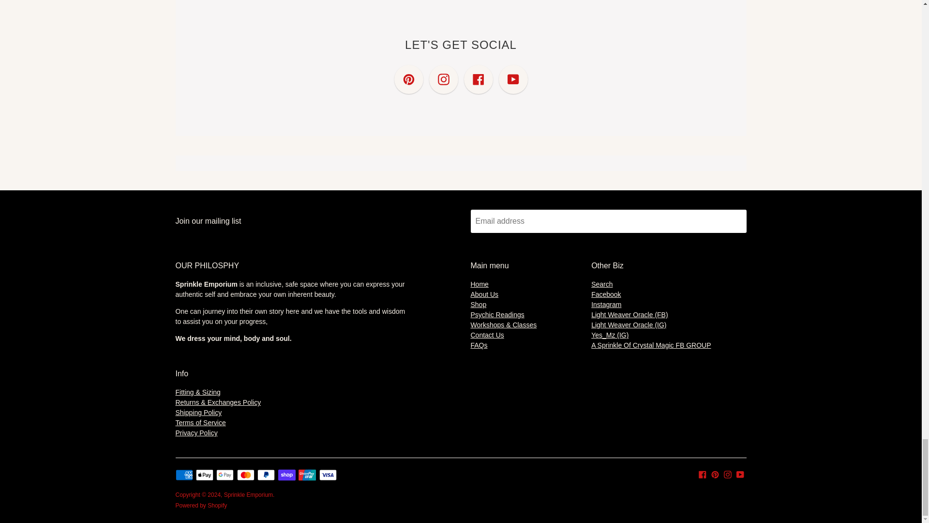  What do you see at coordinates (715, 474) in the screenshot?
I see `Sprinkle Emporium on Pinterest` at bounding box center [715, 474].